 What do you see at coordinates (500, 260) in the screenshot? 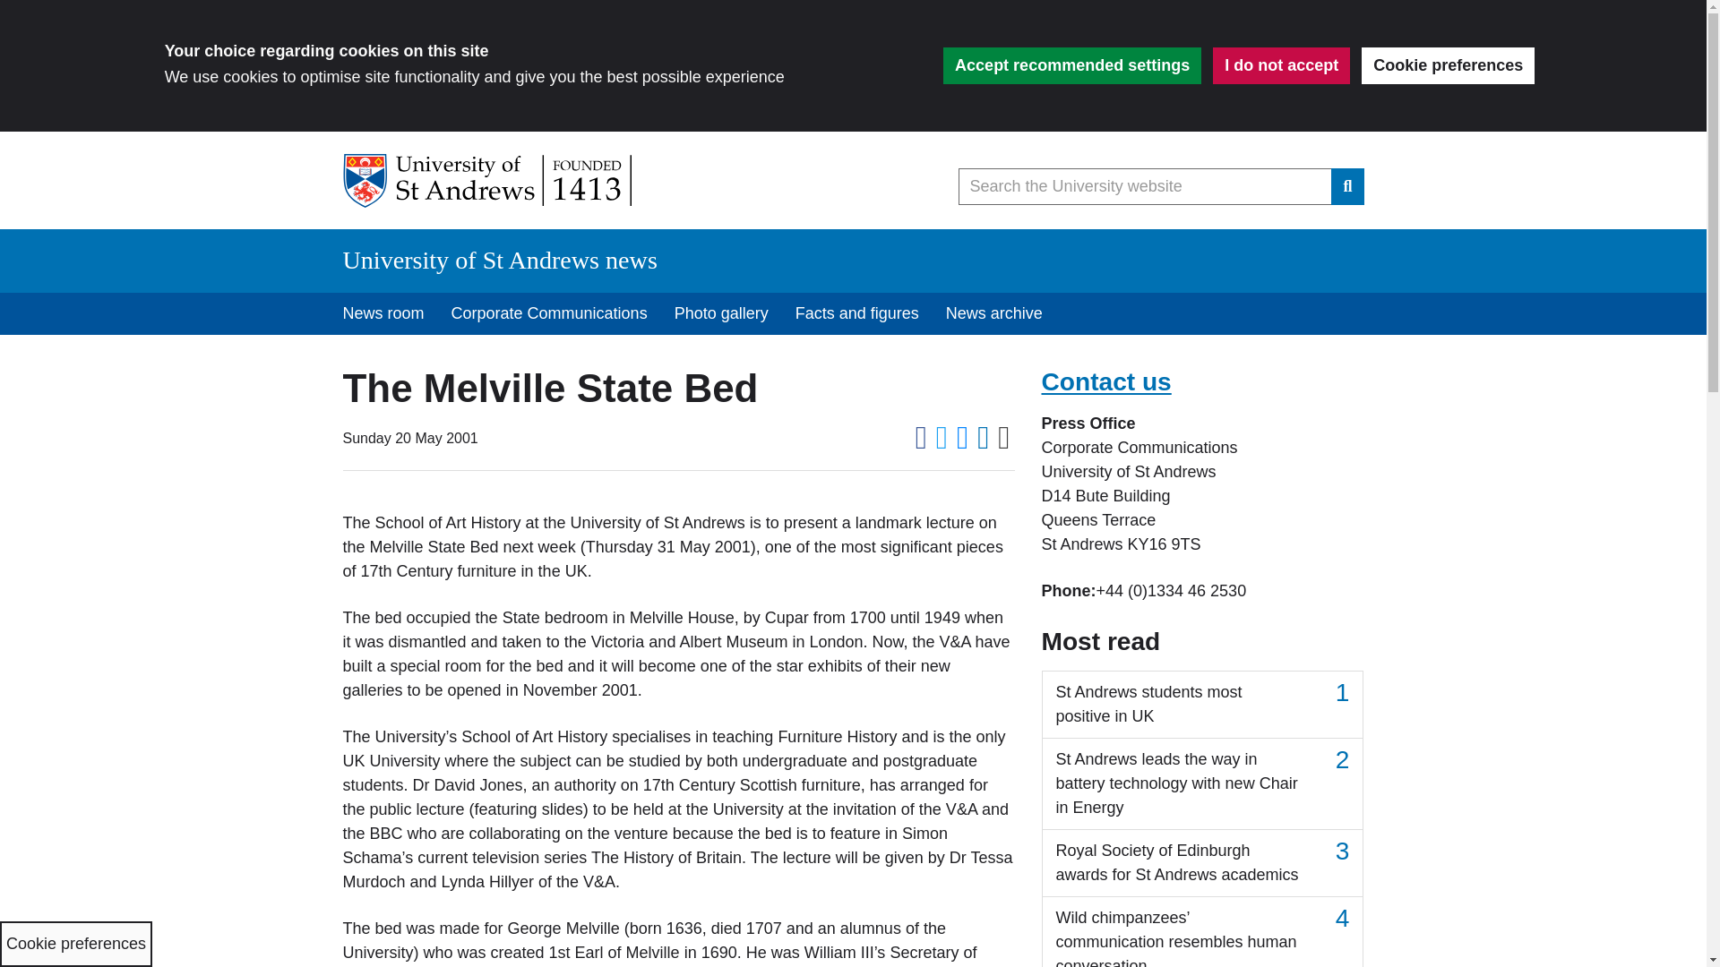
I see `University of St Andrews news` at bounding box center [500, 260].